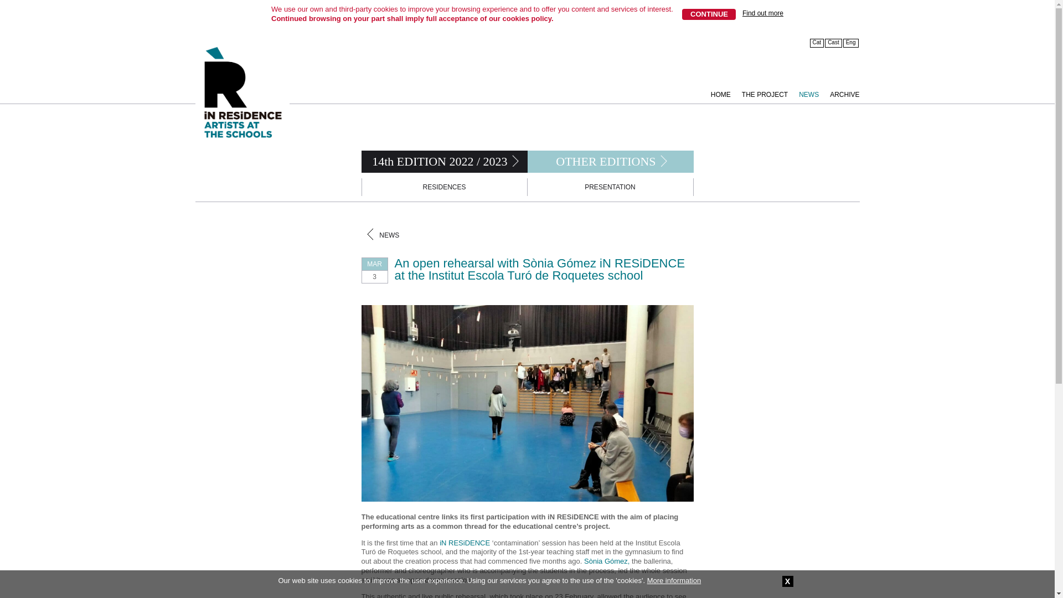 This screenshot has width=1063, height=598. I want to click on ARCHIVE, so click(838, 91).